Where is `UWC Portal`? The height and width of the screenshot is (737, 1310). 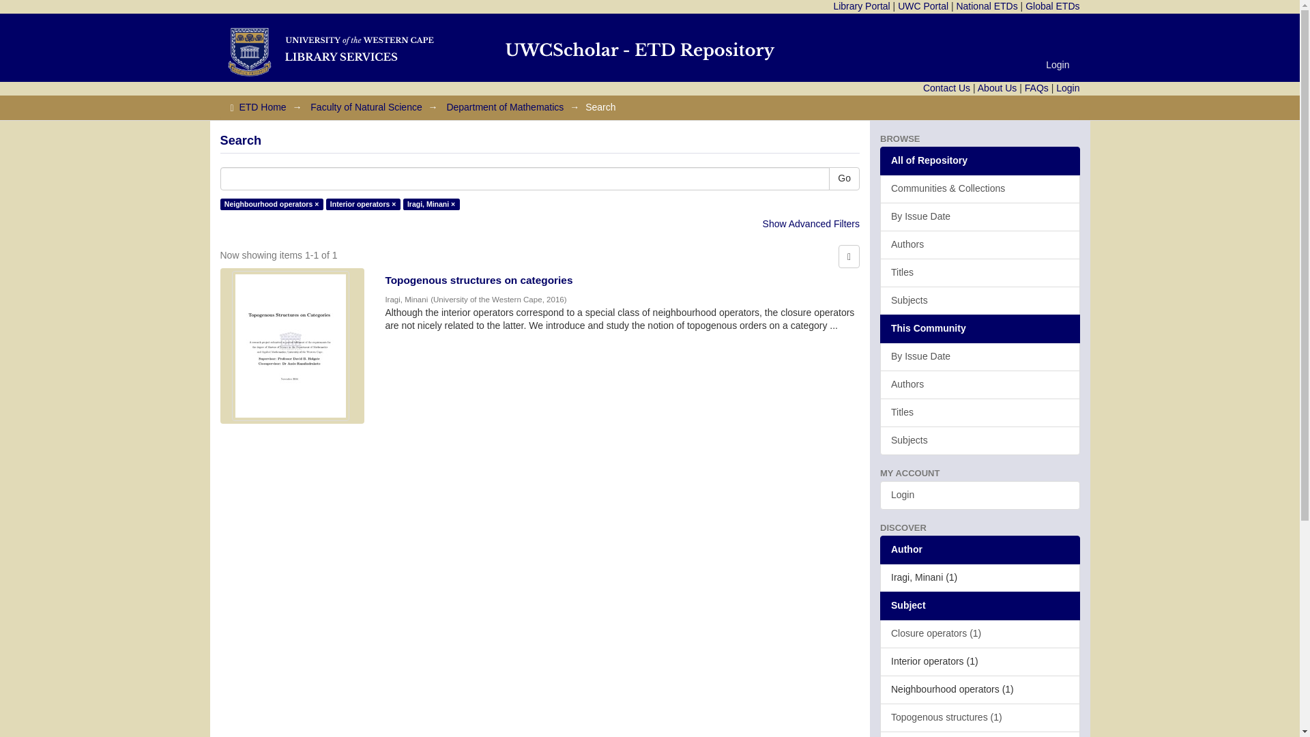 UWC Portal is located at coordinates (922, 6).